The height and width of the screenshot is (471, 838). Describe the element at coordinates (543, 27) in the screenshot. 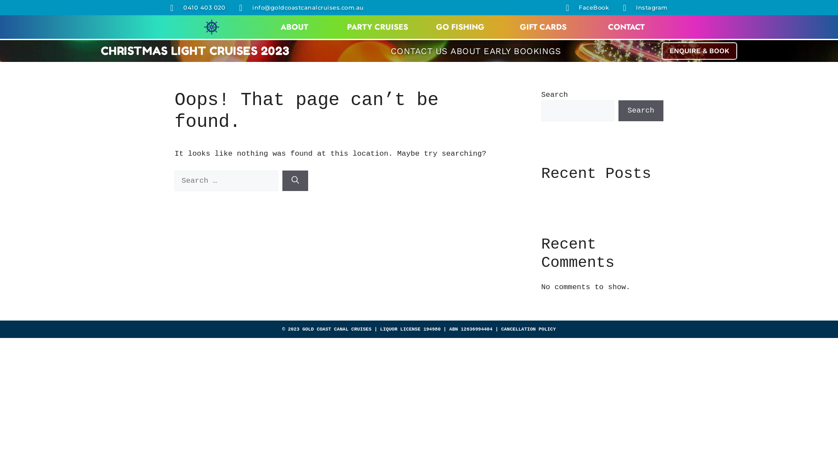

I see `GIFT CARDS` at that location.